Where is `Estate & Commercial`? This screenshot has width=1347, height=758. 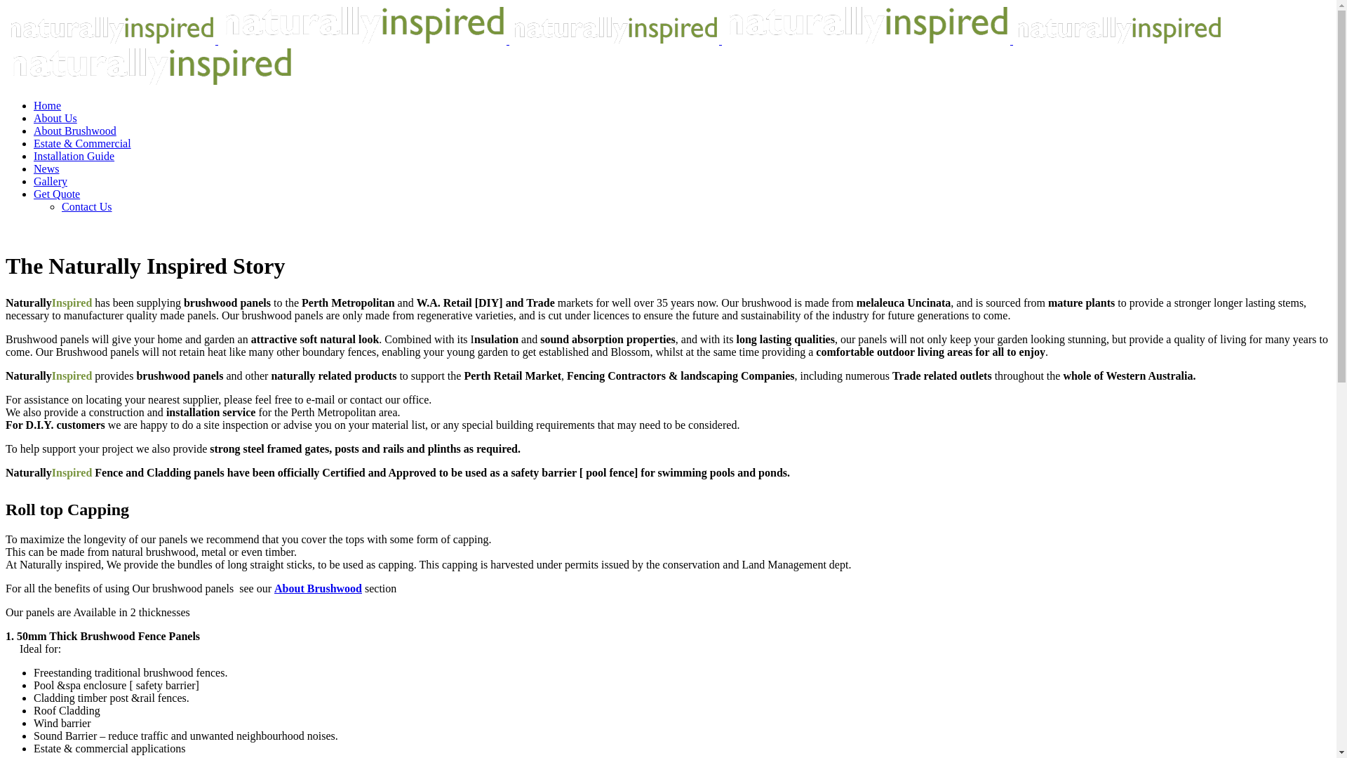 Estate & Commercial is located at coordinates (83, 143).